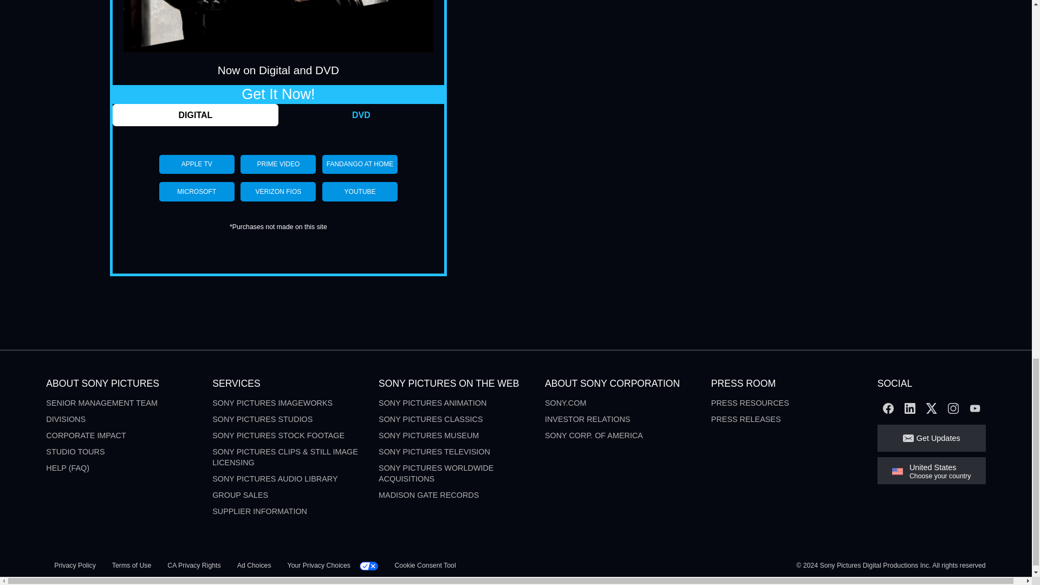  What do you see at coordinates (360, 164) in the screenshot?
I see `FANDANGO AT HOME` at bounding box center [360, 164].